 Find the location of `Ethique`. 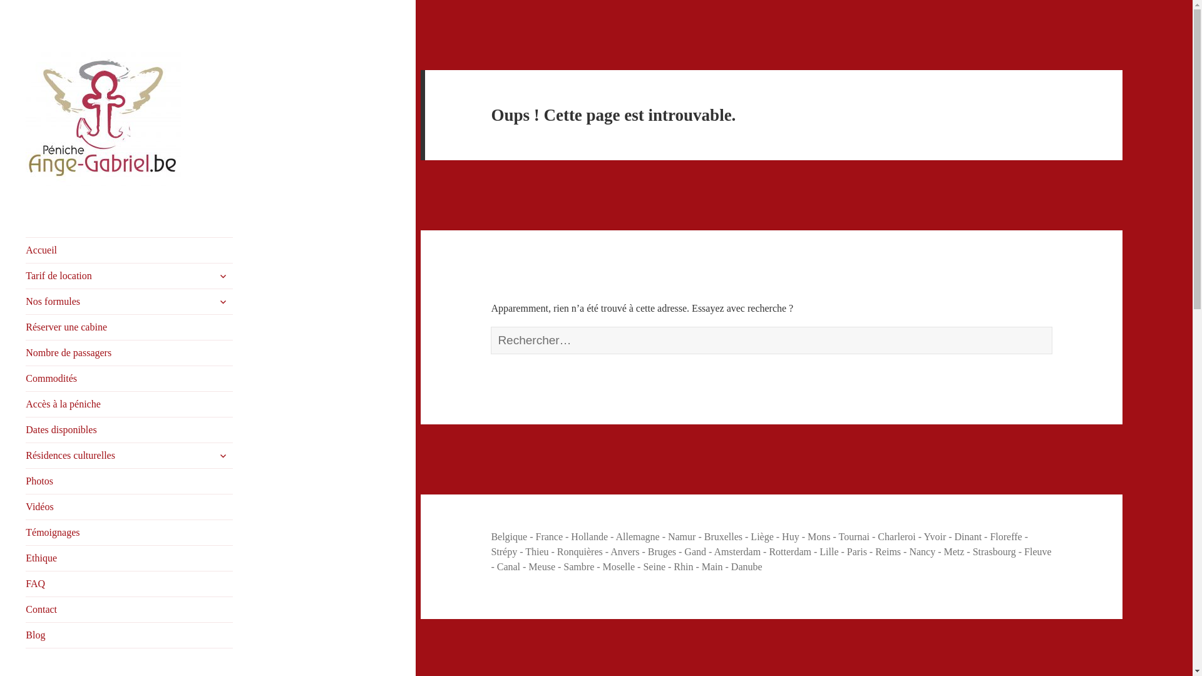

Ethique is located at coordinates (129, 558).